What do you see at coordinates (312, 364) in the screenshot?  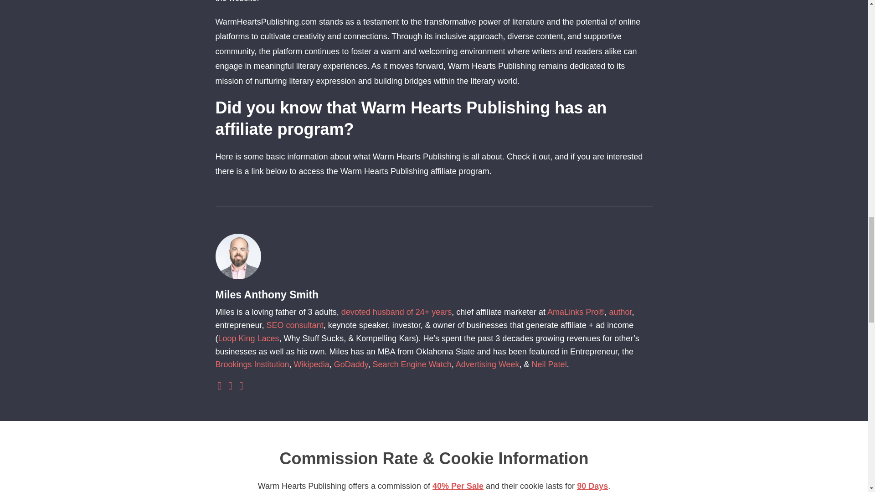 I see `Wikipedia` at bounding box center [312, 364].